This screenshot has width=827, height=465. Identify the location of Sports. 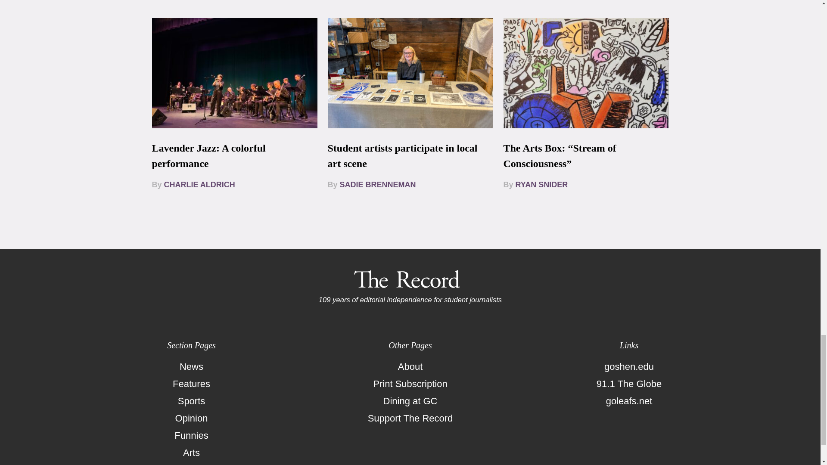
(191, 401).